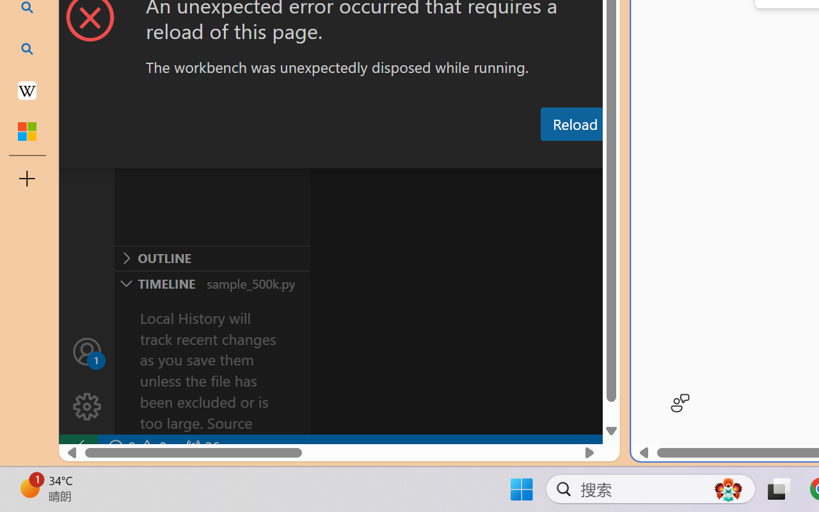  I want to click on remote, so click(78, 447).